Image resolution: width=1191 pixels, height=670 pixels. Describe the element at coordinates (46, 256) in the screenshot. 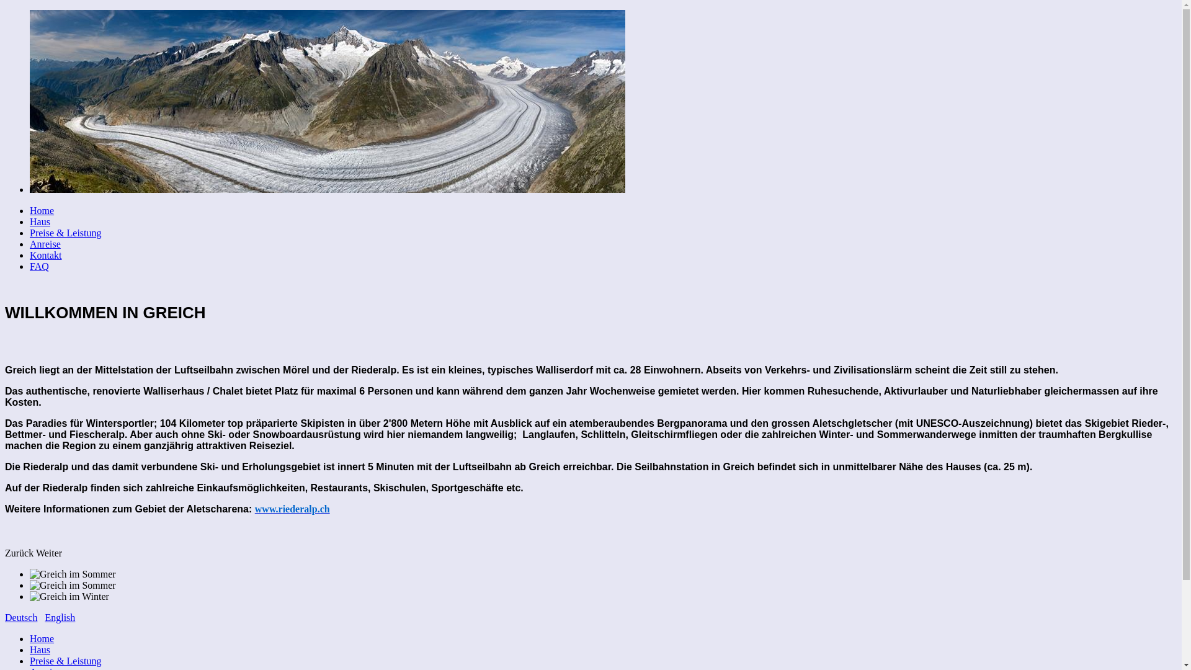

I see `Kontakt` at that location.